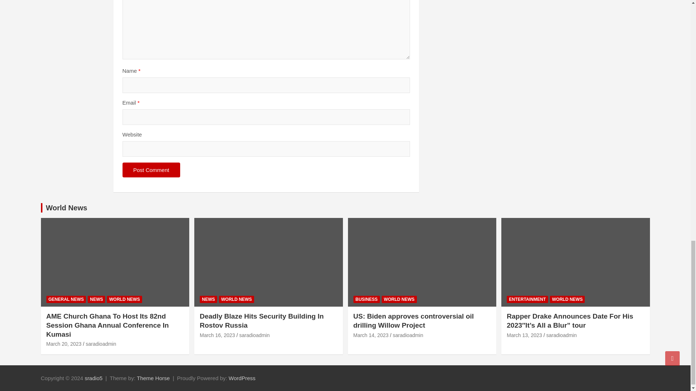 The width and height of the screenshot is (696, 391). Describe the element at coordinates (153, 378) in the screenshot. I see `Theme Horse` at that location.